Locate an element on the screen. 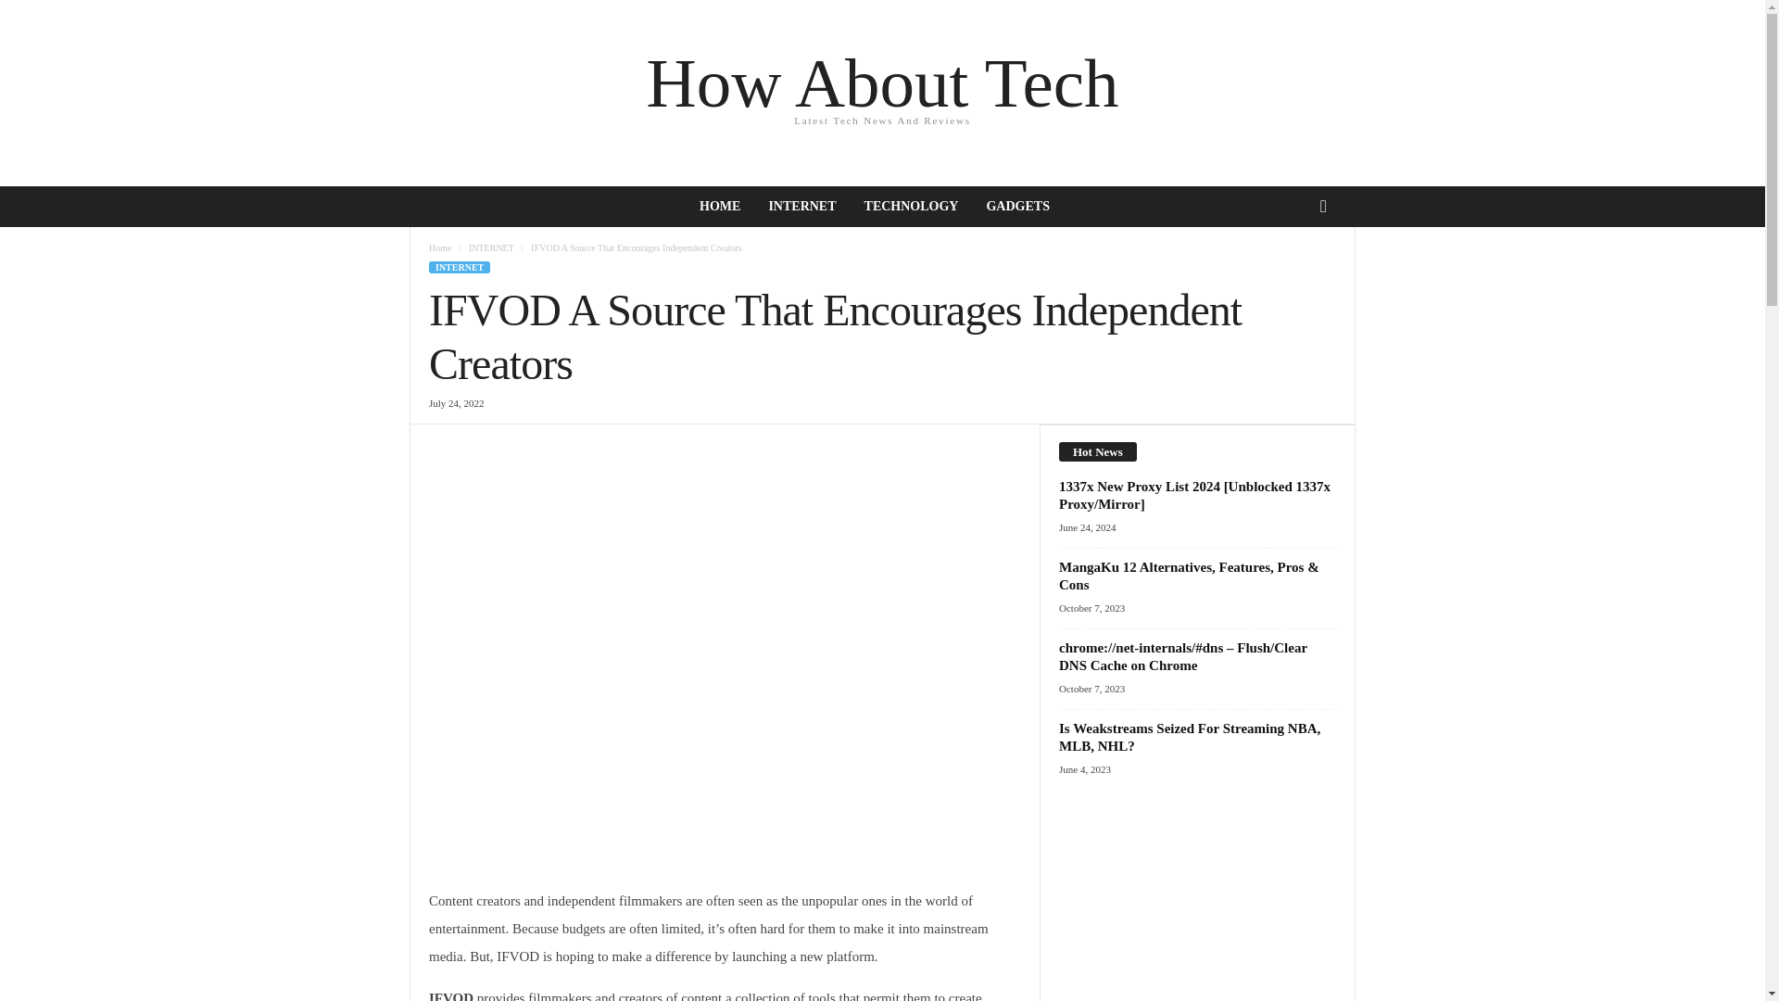 This screenshot has height=1001, width=1779. Is Weakstreams Seized For Streaming NBA, MLB, NHL? is located at coordinates (1189, 737).